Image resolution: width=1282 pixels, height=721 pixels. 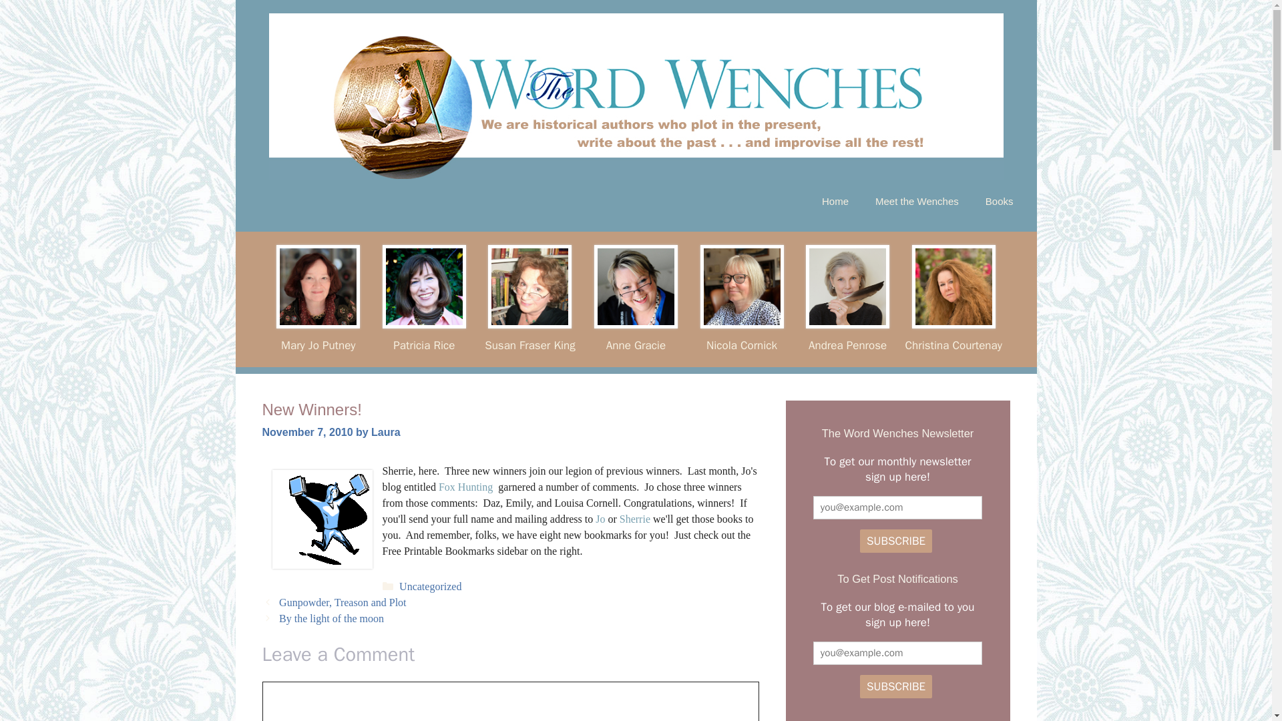 I want to click on Mary Jo Putney, so click(x=318, y=344).